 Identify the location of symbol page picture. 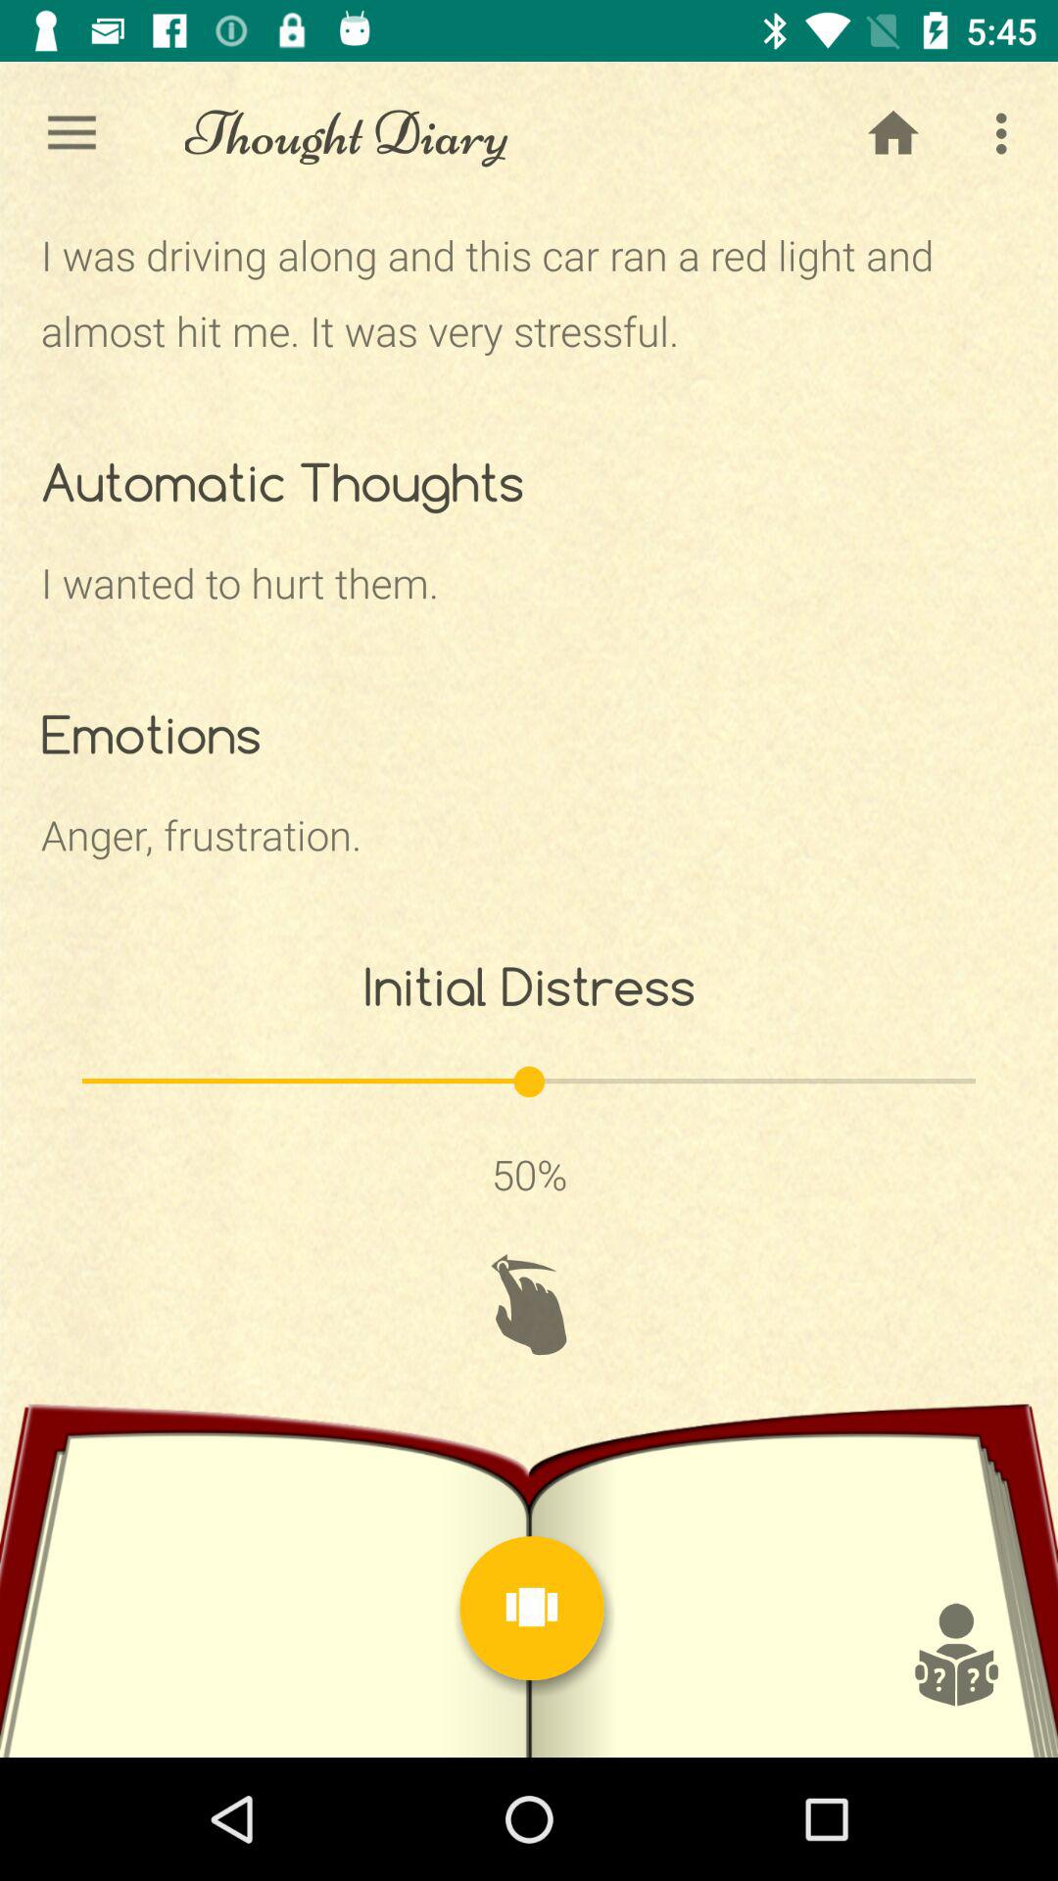
(955, 1655).